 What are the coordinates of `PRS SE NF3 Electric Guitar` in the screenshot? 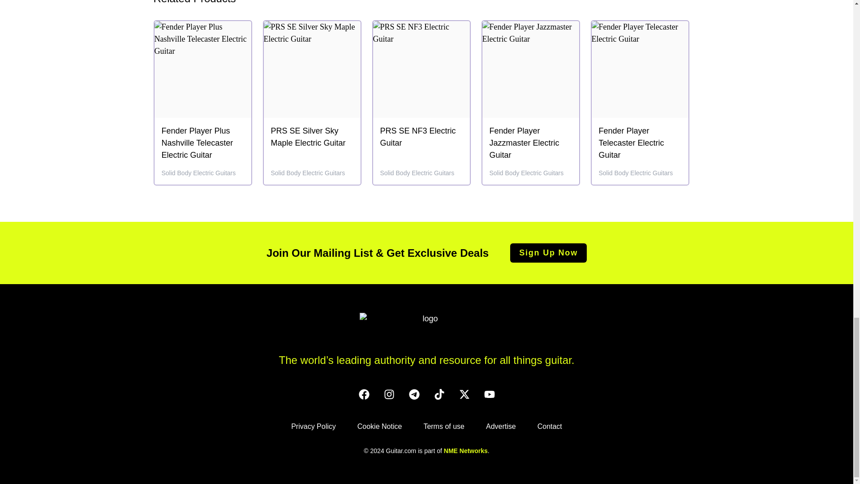 It's located at (421, 139).